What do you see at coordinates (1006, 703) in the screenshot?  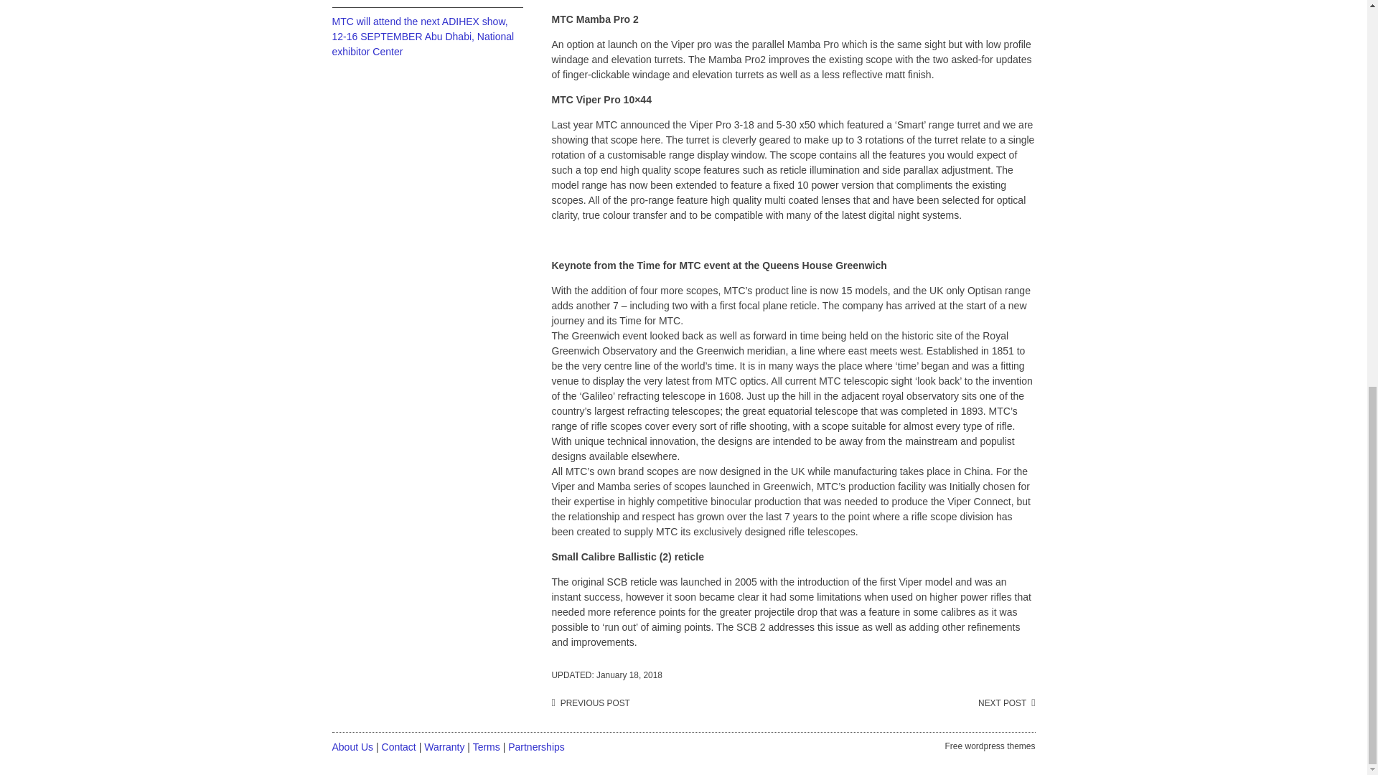 I see `NEXT POST` at bounding box center [1006, 703].